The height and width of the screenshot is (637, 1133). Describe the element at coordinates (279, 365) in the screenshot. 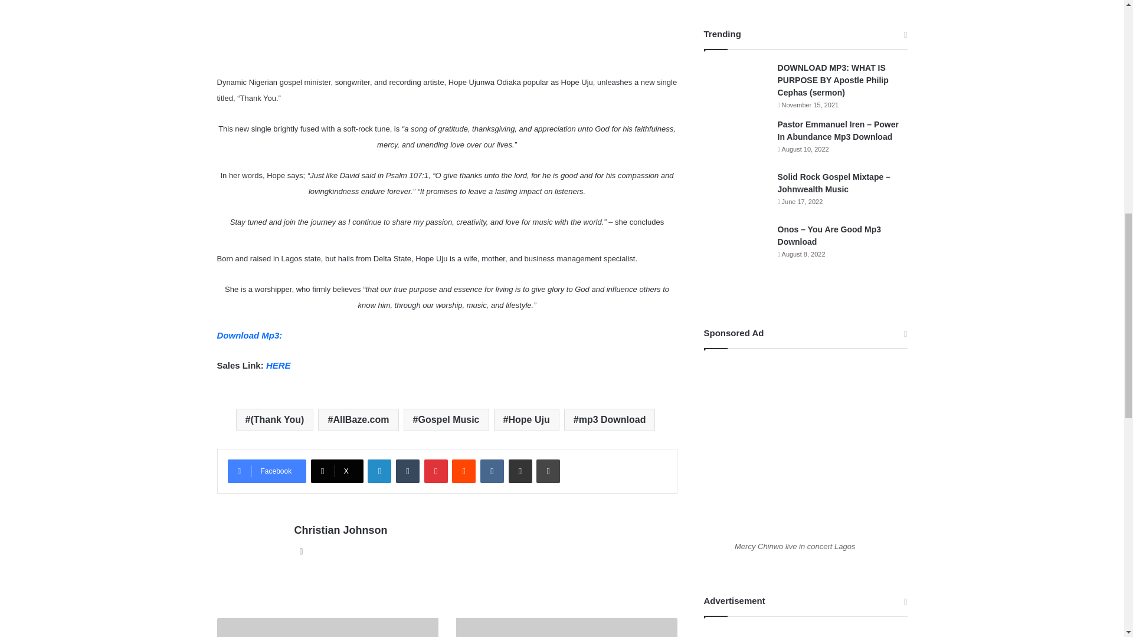

I see `HERE` at that location.